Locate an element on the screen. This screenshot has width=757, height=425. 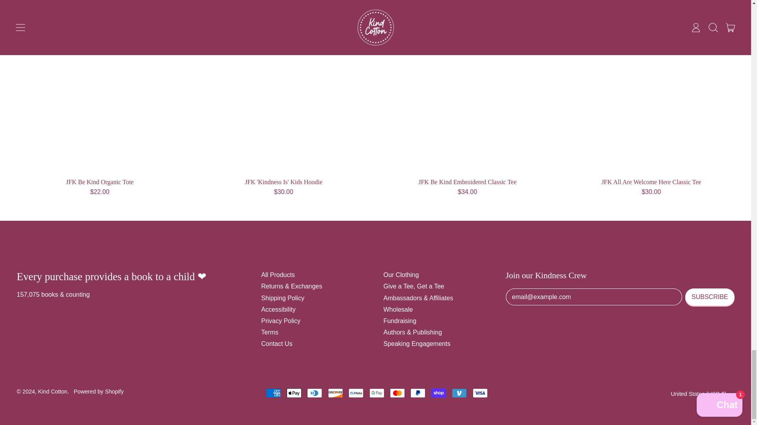
Contact Us is located at coordinates (277, 344).